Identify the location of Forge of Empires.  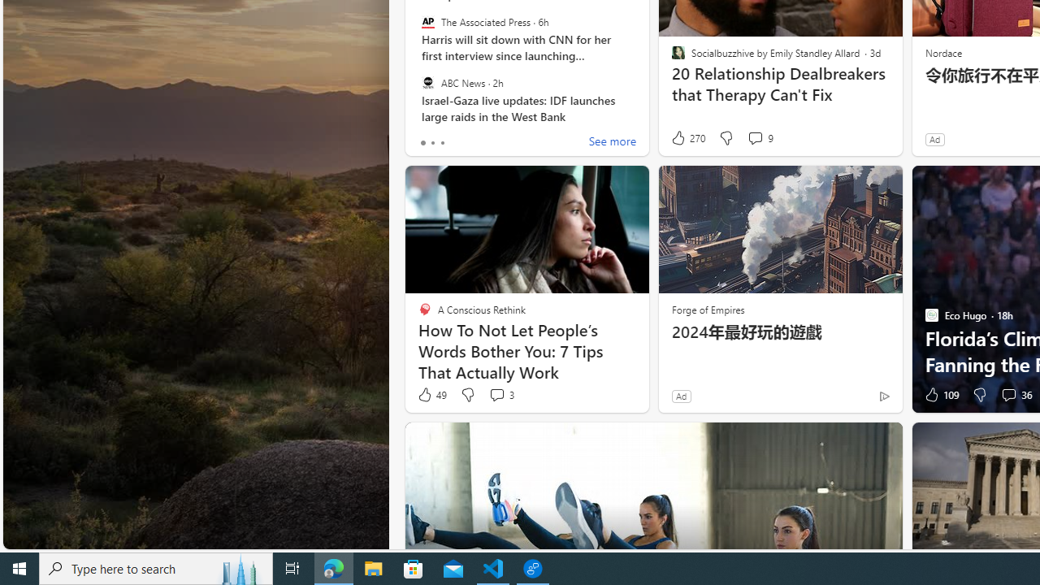
(707, 309).